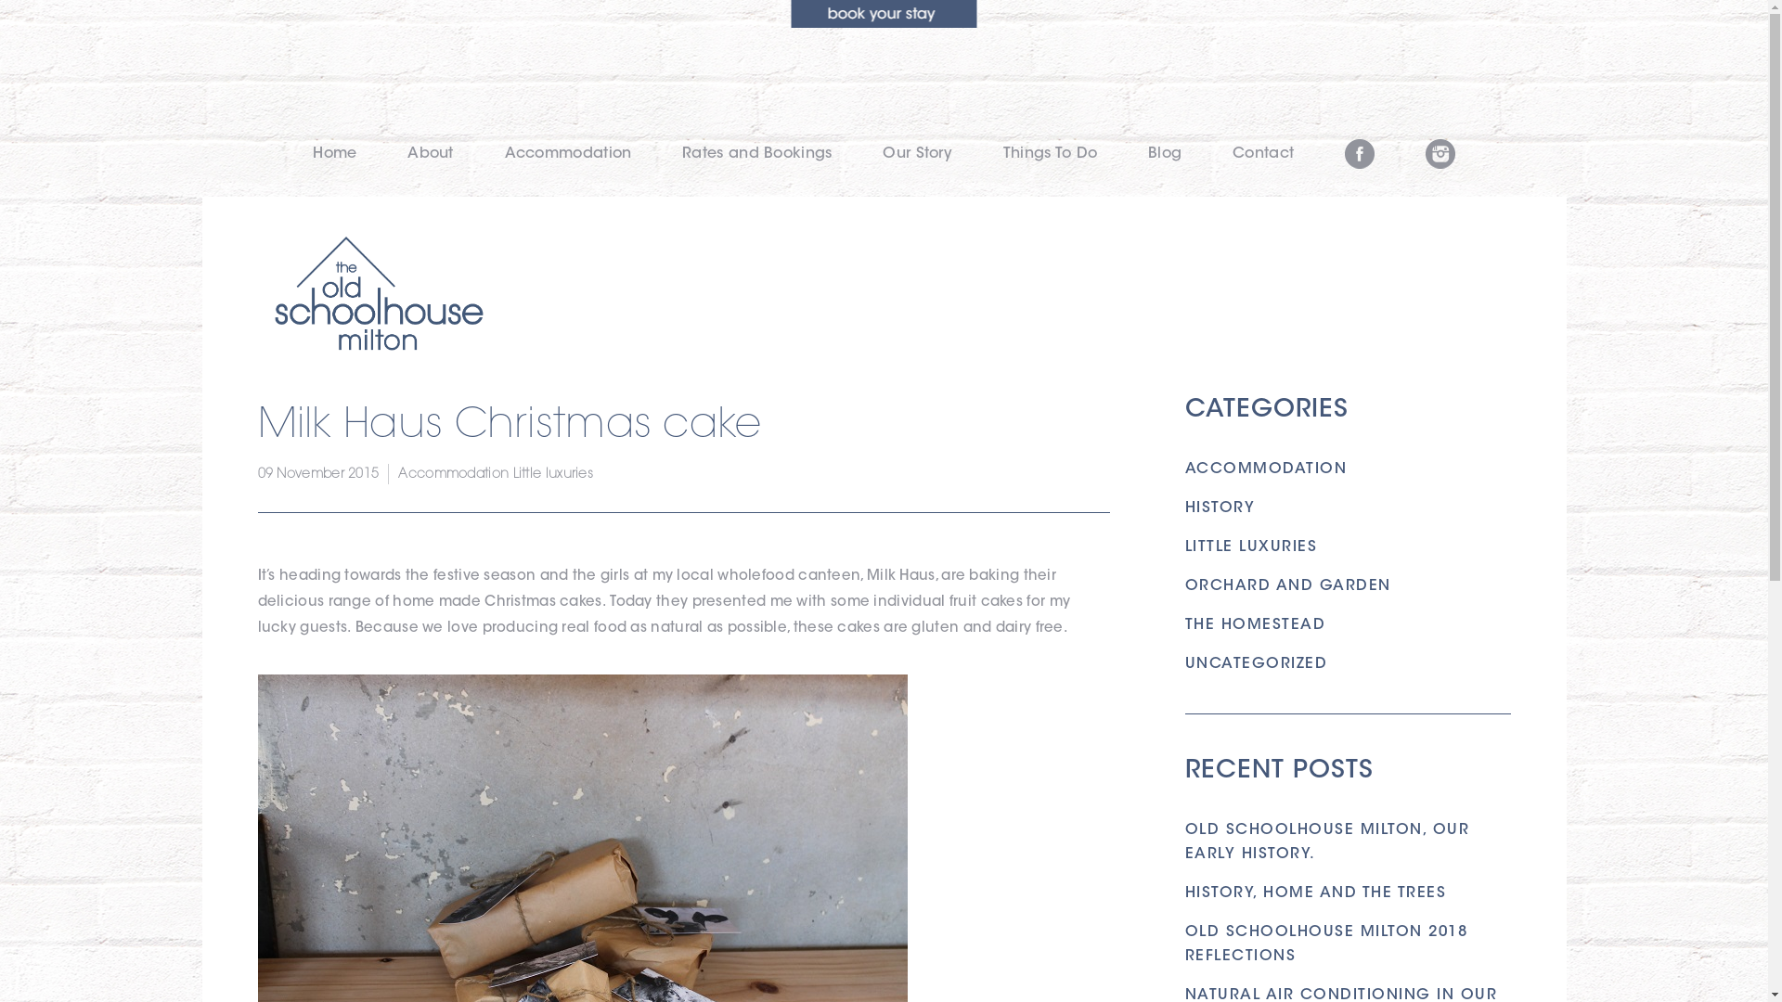 The image size is (1782, 1002). I want to click on Rates and Bookings, so click(757, 154).